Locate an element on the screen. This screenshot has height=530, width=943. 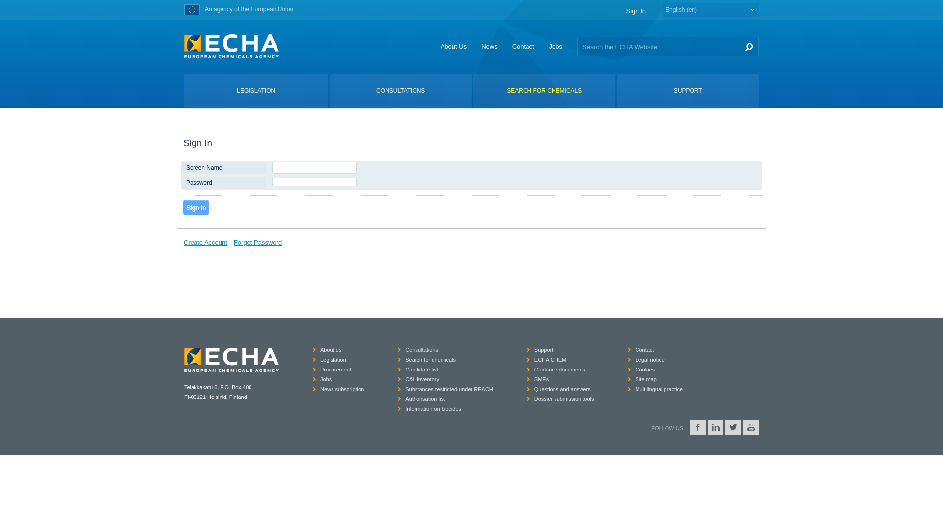
Visit the official website of the European Union is located at coordinates (192, 10).